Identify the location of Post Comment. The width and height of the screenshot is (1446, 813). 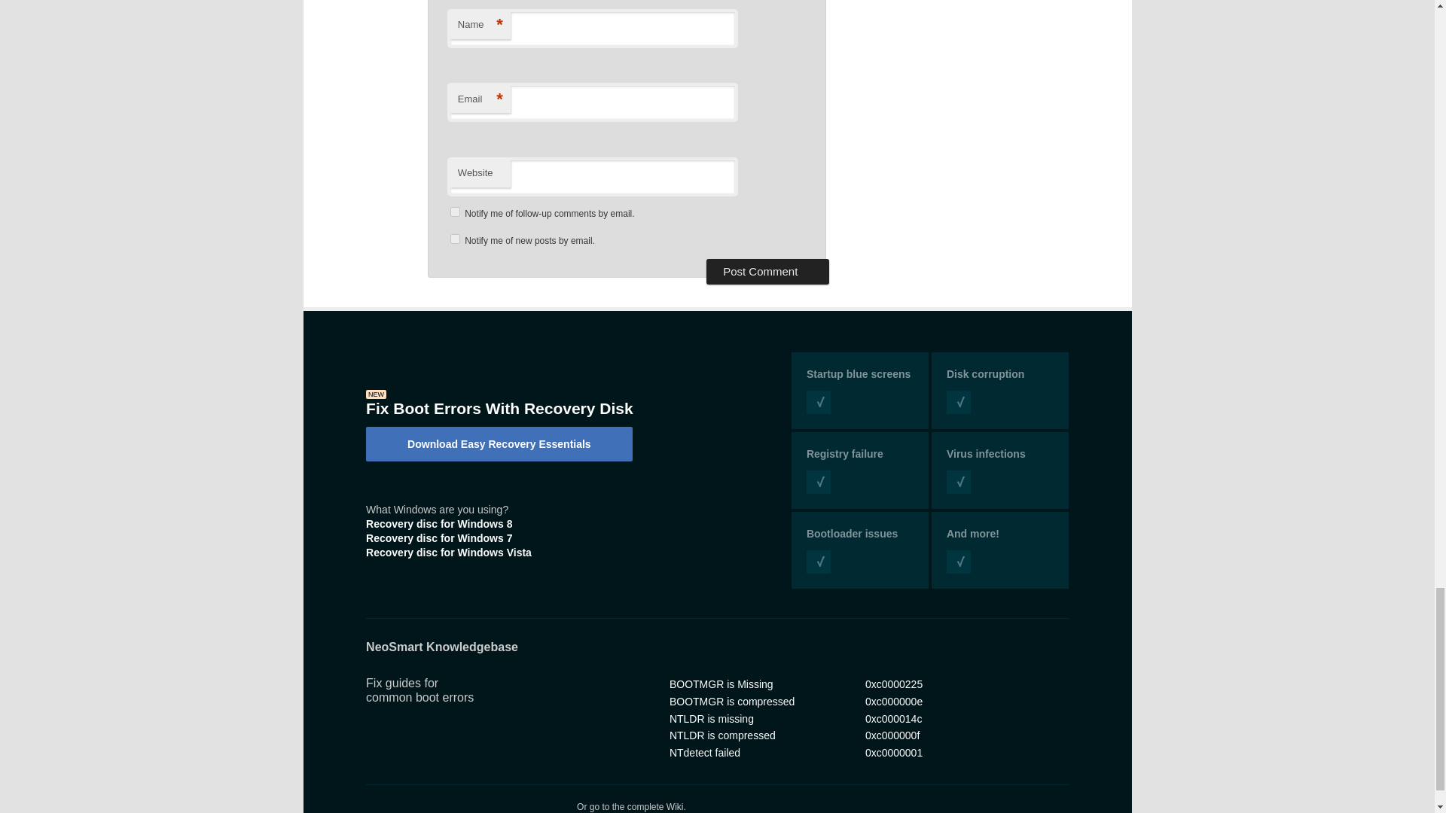
(767, 272).